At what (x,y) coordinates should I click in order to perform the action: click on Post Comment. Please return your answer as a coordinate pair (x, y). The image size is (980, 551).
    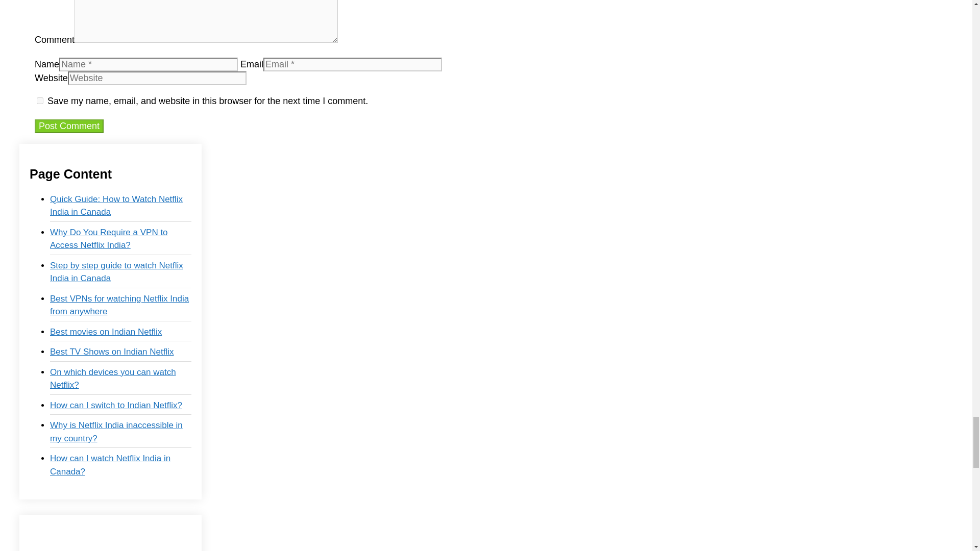
    Looking at the image, I should click on (69, 127).